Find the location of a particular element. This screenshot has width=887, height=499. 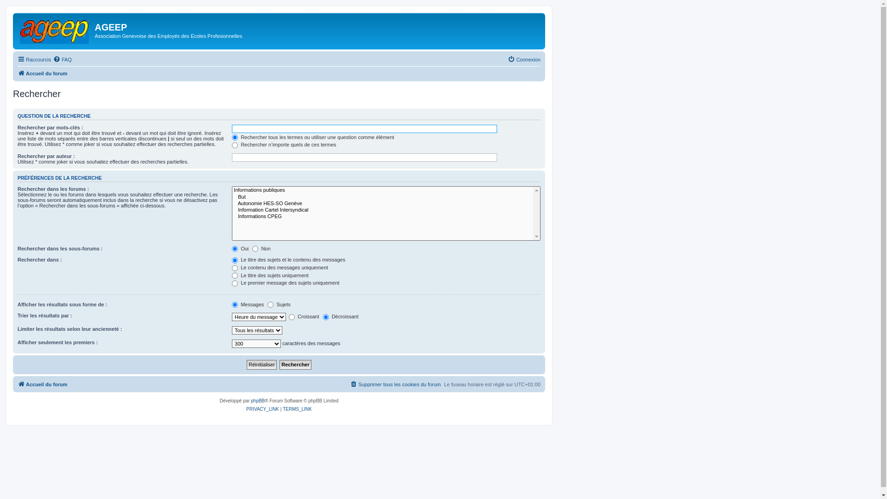

Rechercher is located at coordinates (296, 365).